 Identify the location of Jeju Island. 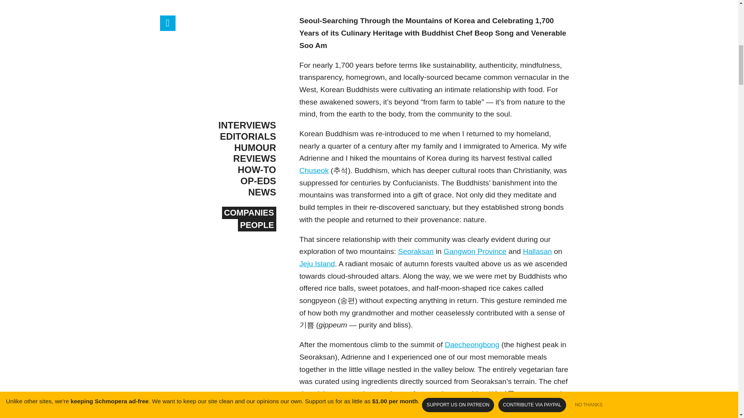
(317, 264).